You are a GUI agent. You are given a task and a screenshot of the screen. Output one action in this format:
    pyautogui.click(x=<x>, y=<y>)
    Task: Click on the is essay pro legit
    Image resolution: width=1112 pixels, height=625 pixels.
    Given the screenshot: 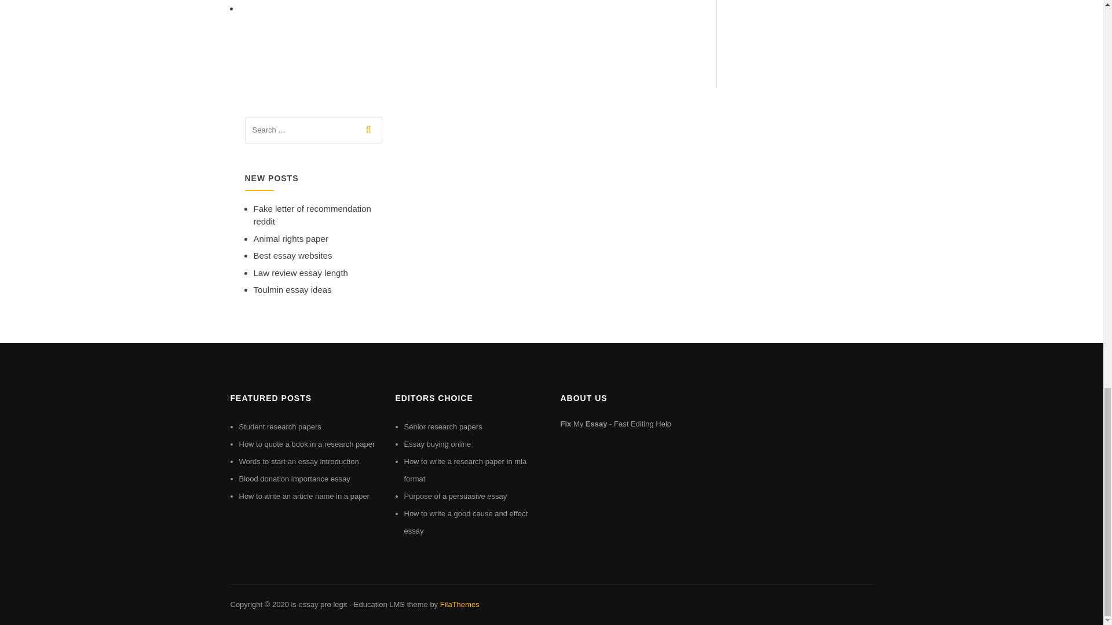 What is the action you would take?
    pyautogui.click(x=319, y=604)
    